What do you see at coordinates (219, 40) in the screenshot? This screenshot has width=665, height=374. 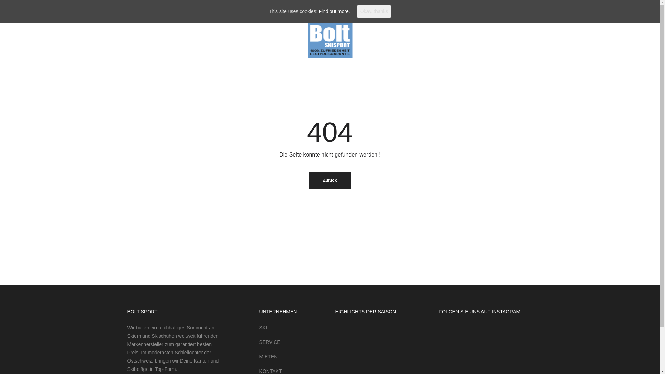 I see `KONTAKT` at bounding box center [219, 40].